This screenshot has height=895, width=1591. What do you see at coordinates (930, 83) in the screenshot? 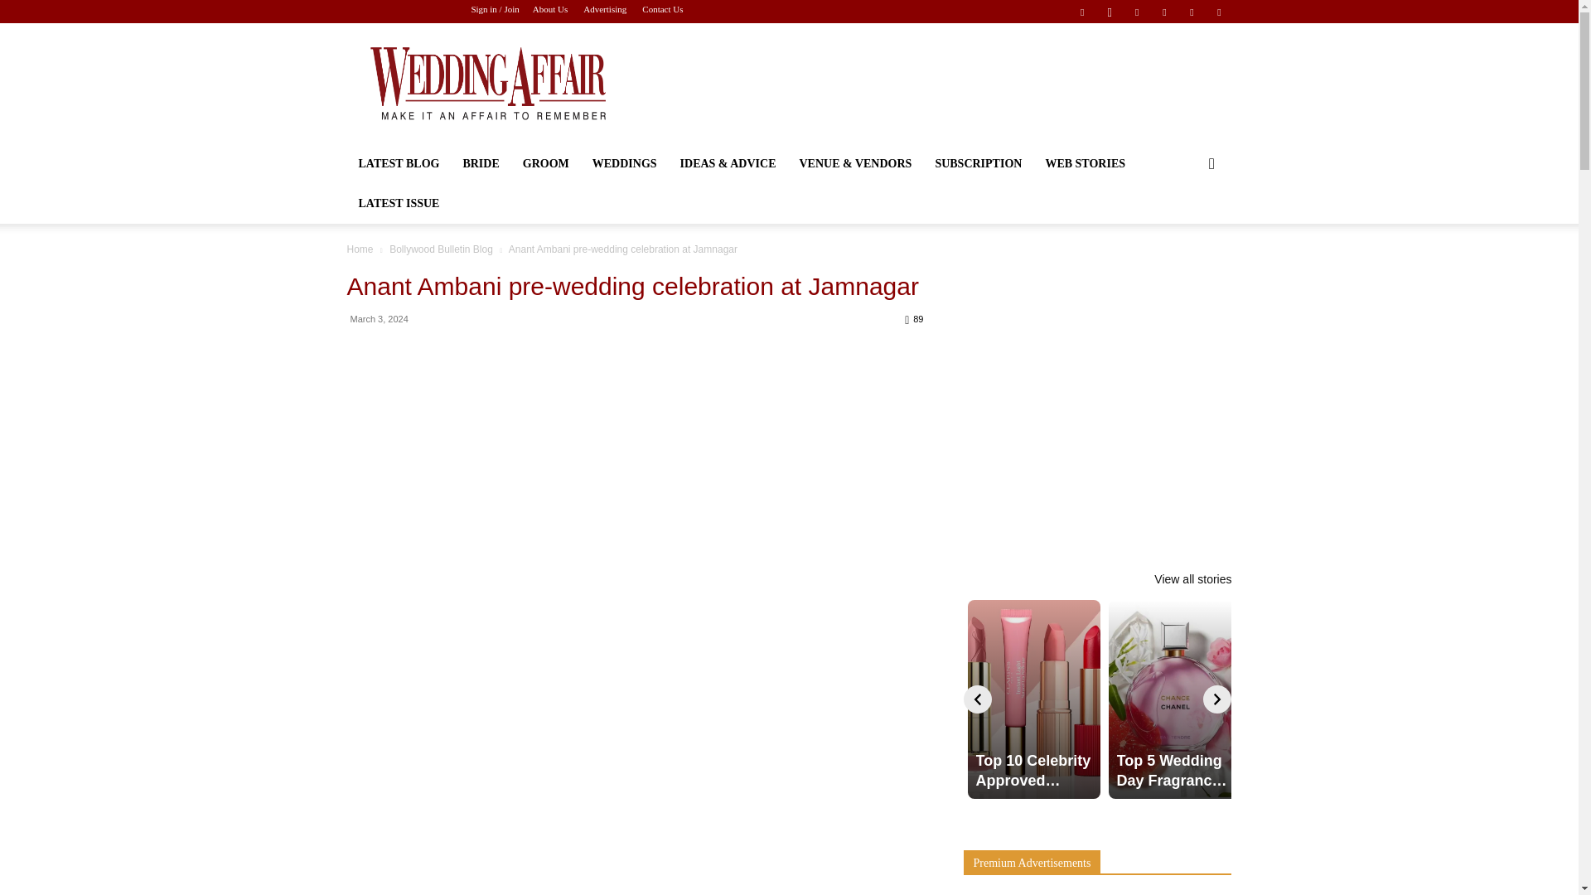
I see `Advertisement` at bounding box center [930, 83].